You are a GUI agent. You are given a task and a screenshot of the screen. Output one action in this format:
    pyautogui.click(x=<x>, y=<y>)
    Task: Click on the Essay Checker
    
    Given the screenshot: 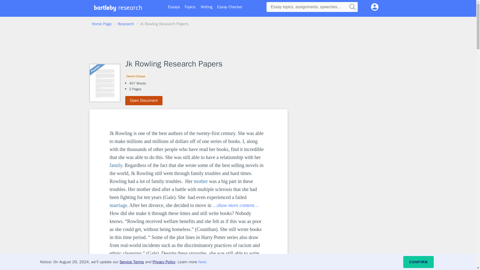 What is the action you would take?
    pyautogui.click(x=230, y=7)
    